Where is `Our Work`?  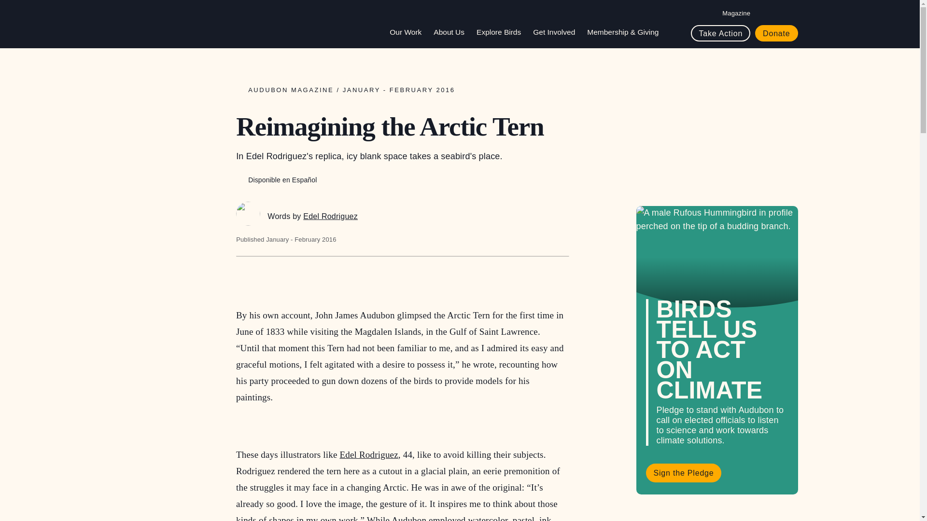
Our Work is located at coordinates (408, 32).